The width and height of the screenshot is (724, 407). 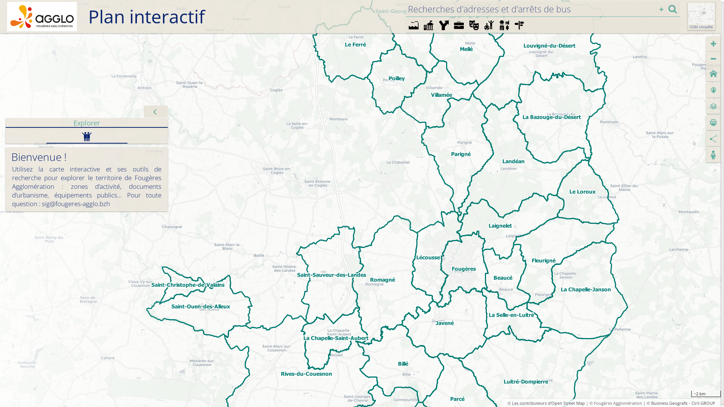 What do you see at coordinates (459, 25) in the screenshot?
I see `Enseignement` at bounding box center [459, 25].